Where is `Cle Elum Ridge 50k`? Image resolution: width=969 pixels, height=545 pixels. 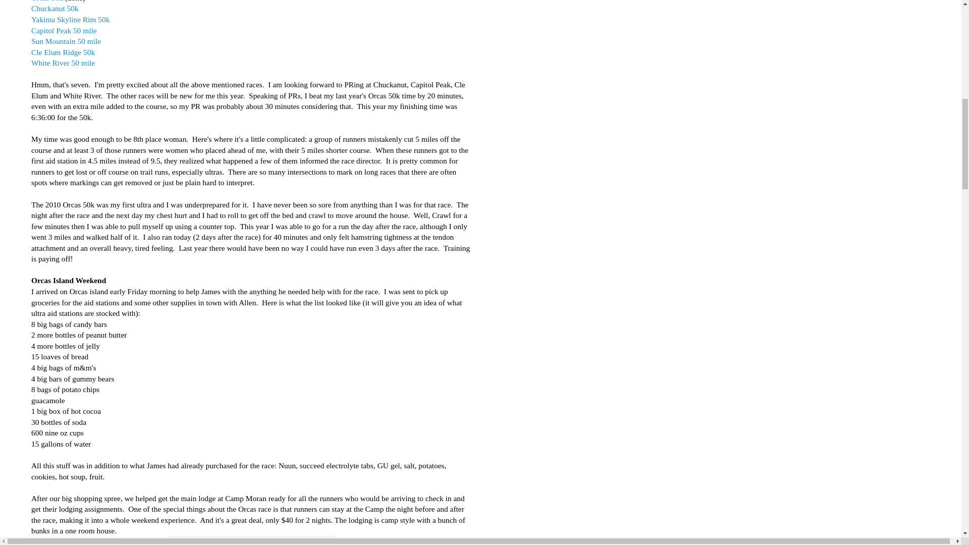 Cle Elum Ridge 50k is located at coordinates (63, 52).